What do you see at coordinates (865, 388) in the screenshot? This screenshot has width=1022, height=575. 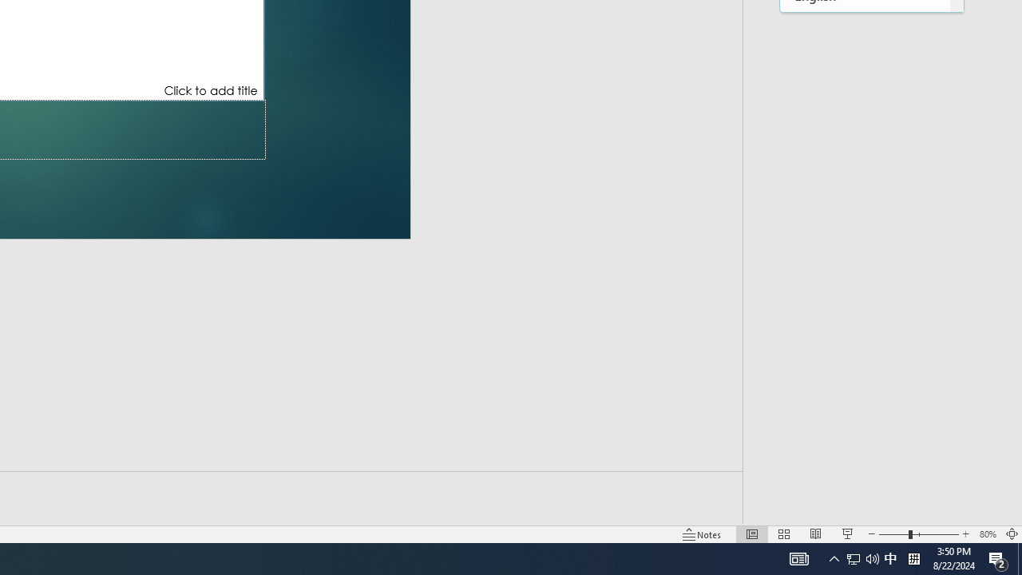 I see `Greek` at bounding box center [865, 388].